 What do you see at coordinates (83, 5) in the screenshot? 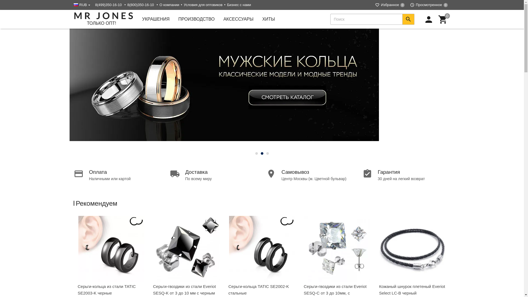
I see `RUB` at bounding box center [83, 5].